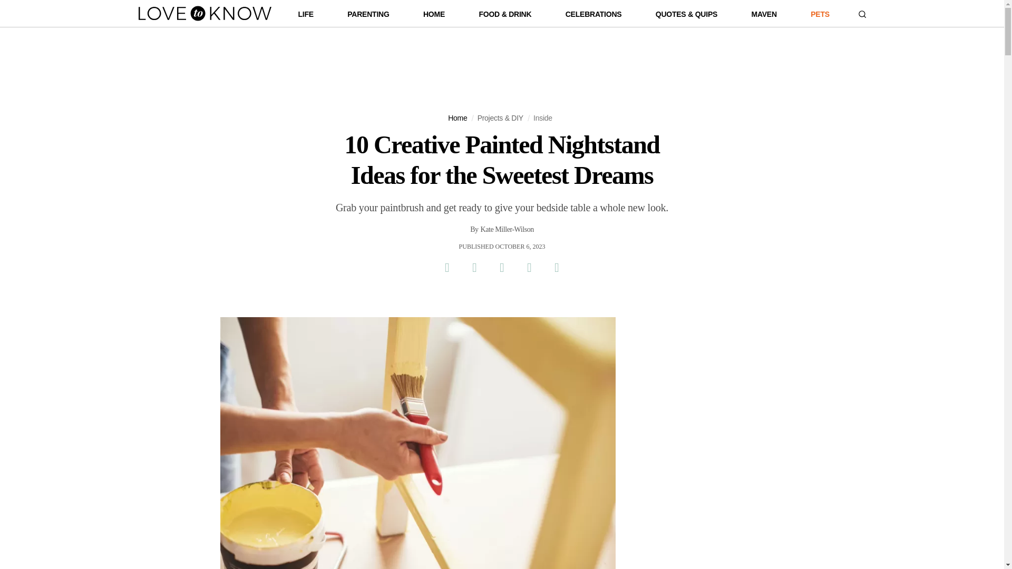 The width and height of the screenshot is (1012, 569). Describe the element at coordinates (507, 230) in the screenshot. I see `Kate Miller-Wilson` at that location.